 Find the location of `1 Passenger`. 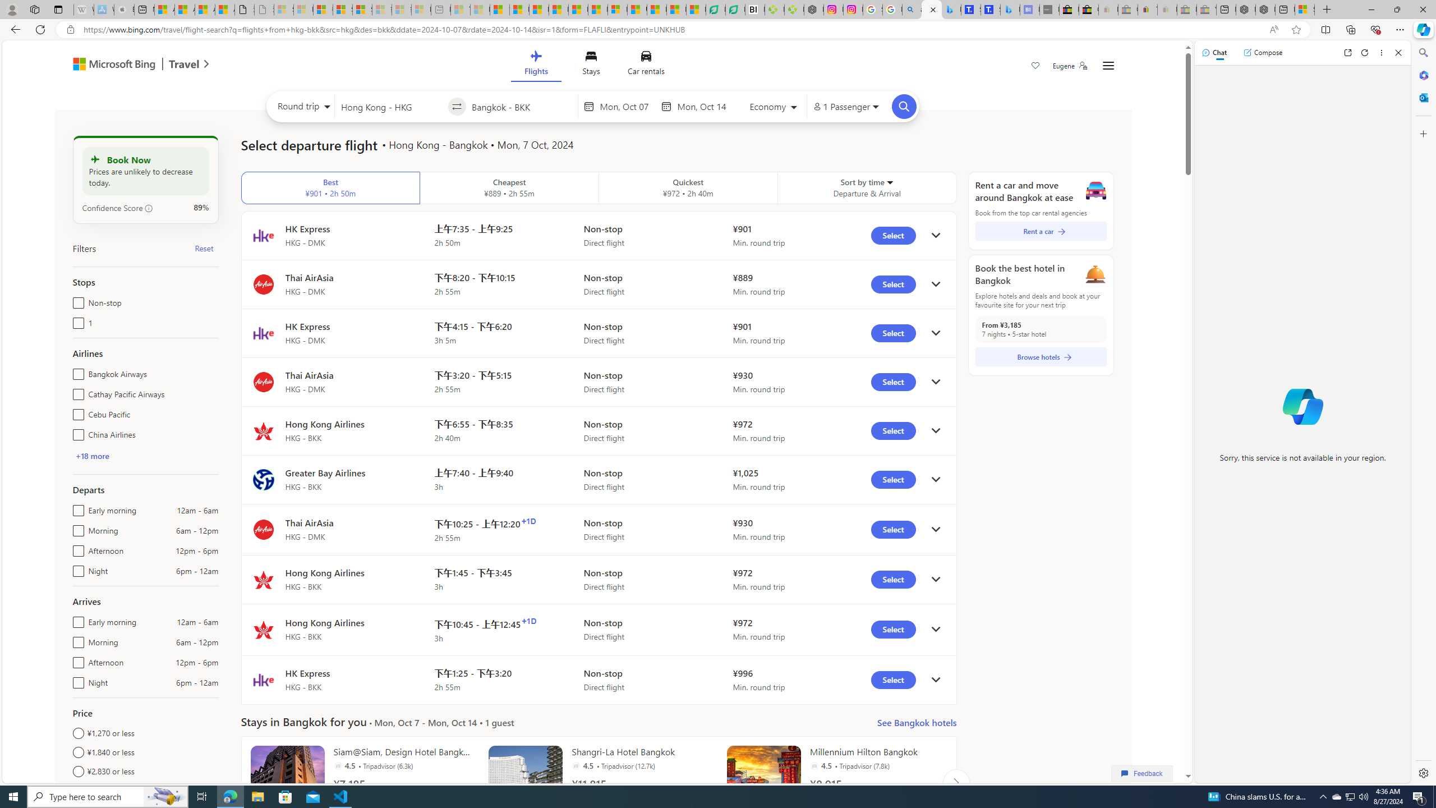

1 Passenger is located at coordinates (845, 107).